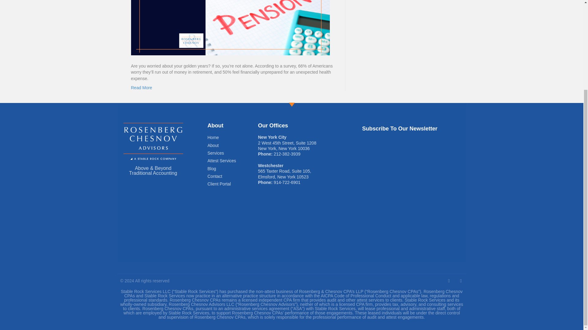  What do you see at coordinates (233, 137) in the screenshot?
I see `Home` at bounding box center [233, 137].